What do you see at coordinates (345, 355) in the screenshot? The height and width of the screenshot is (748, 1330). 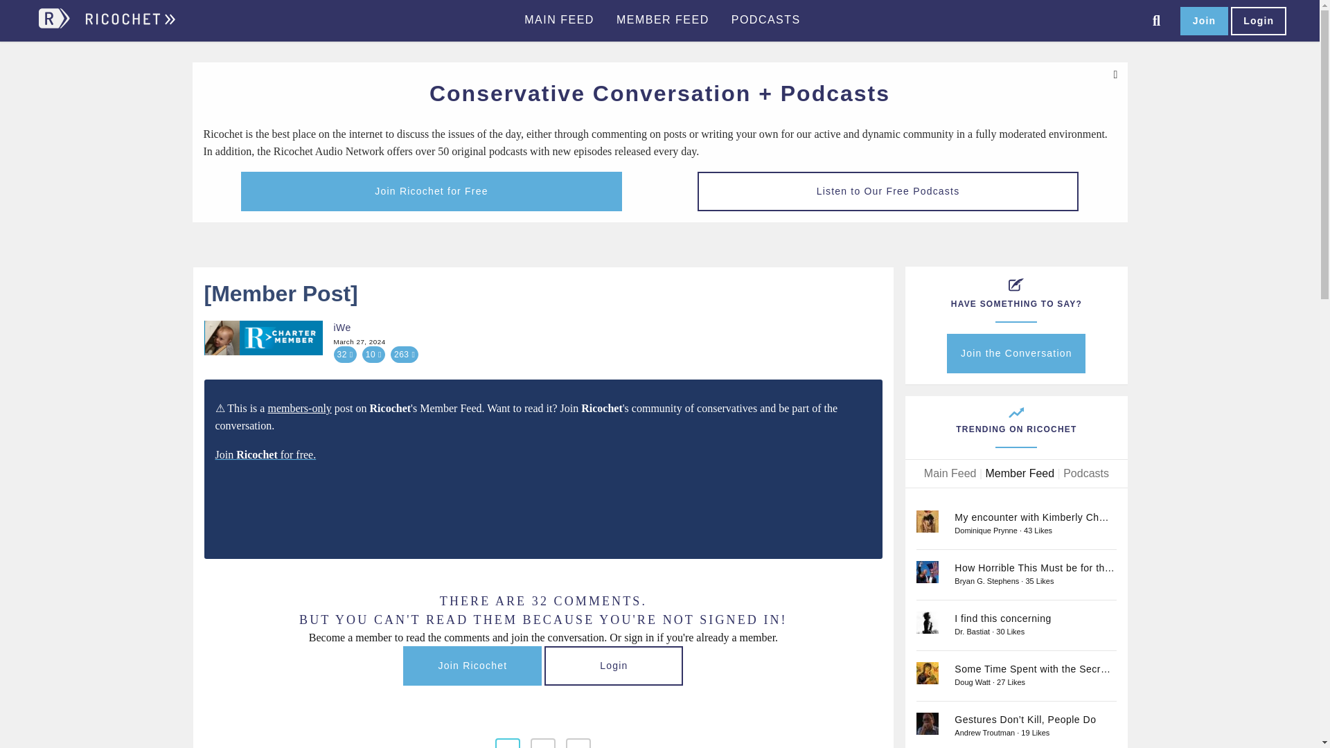 I see `32 Comments` at bounding box center [345, 355].